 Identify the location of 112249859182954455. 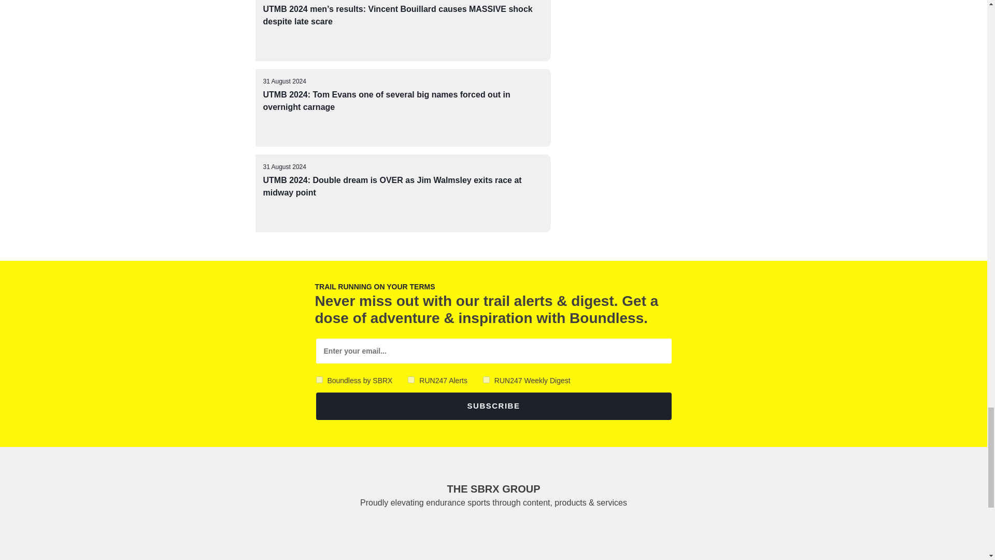
(486, 380).